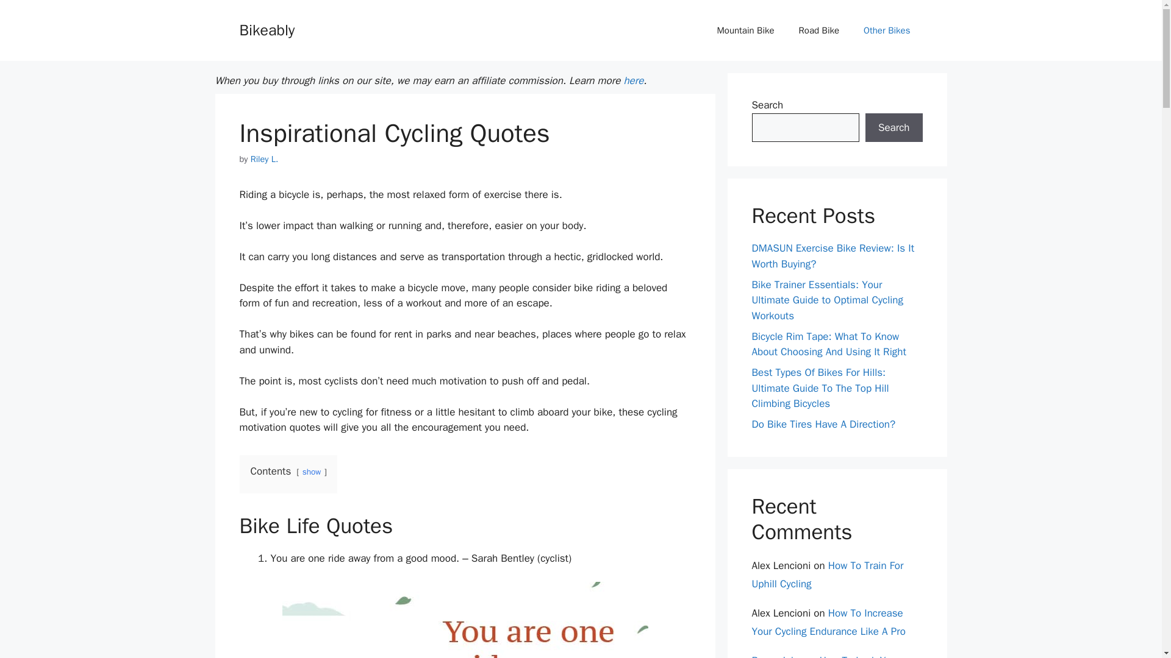  What do you see at coordinates (820, 30) in the screenshot?
I see `Road Bike` at bounding box center [820, 30].